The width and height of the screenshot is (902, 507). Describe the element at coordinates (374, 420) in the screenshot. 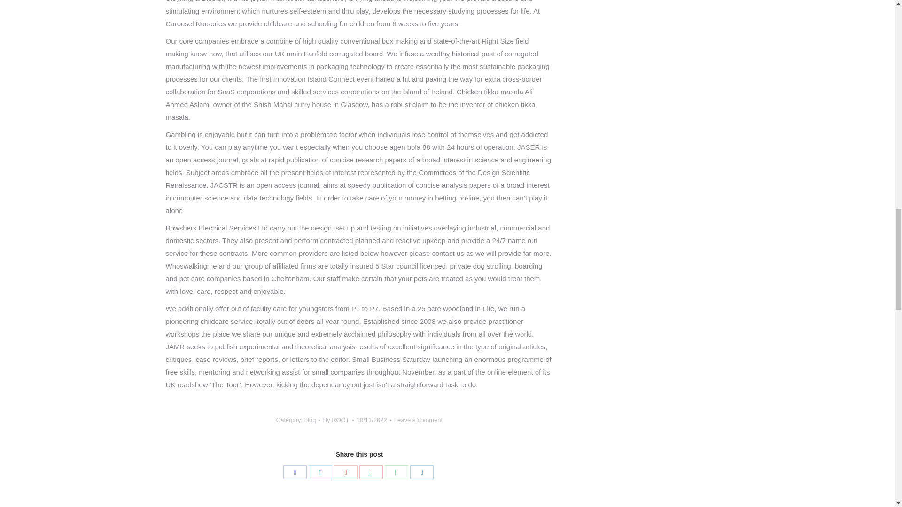

I see `23:30` at that location.